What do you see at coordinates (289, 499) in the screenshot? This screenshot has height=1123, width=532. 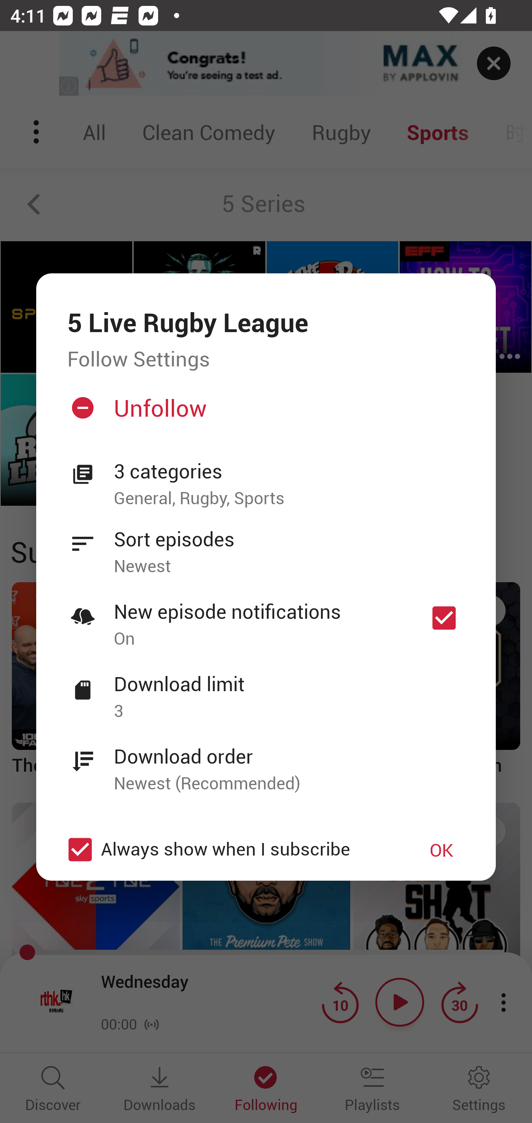 I see `General, Rugby, Sports` at bounding box center [289, 499].